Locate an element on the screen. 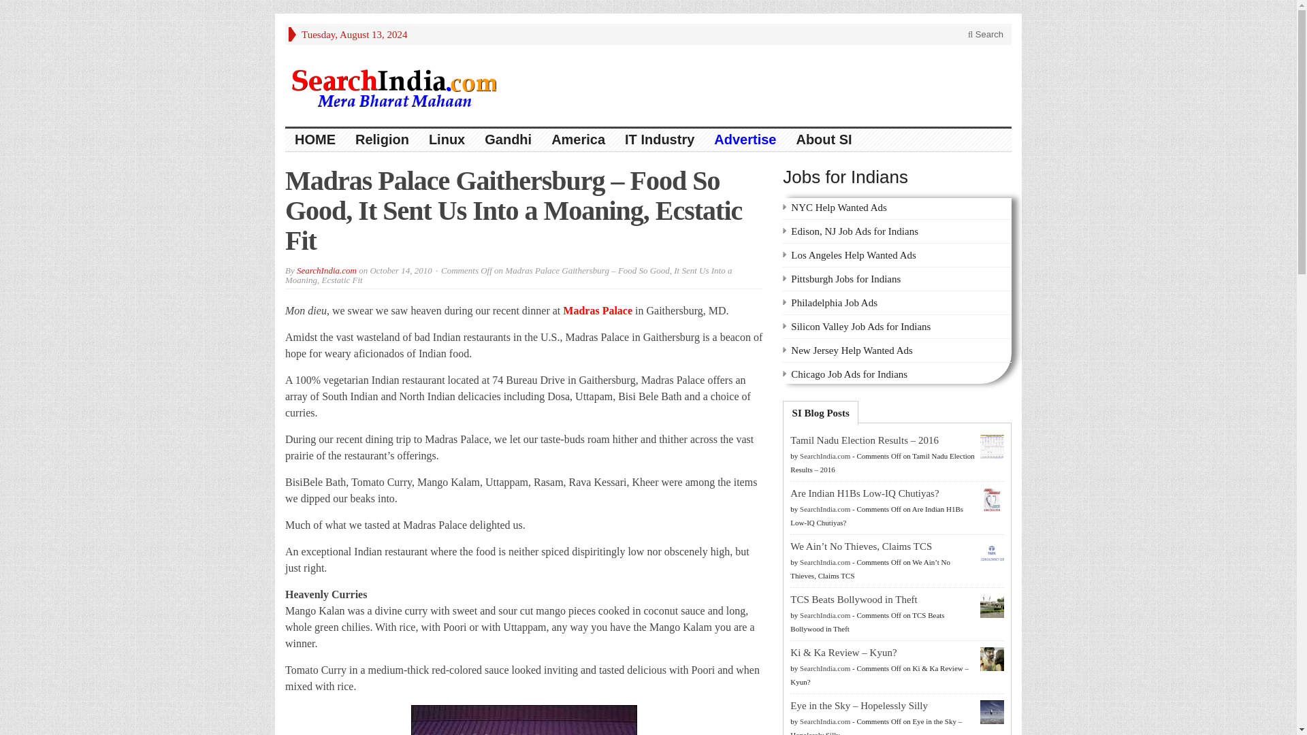 The image size is (1307, 735). Silicon Valley Job Ads for Indians is located at coordinates (860, 327).